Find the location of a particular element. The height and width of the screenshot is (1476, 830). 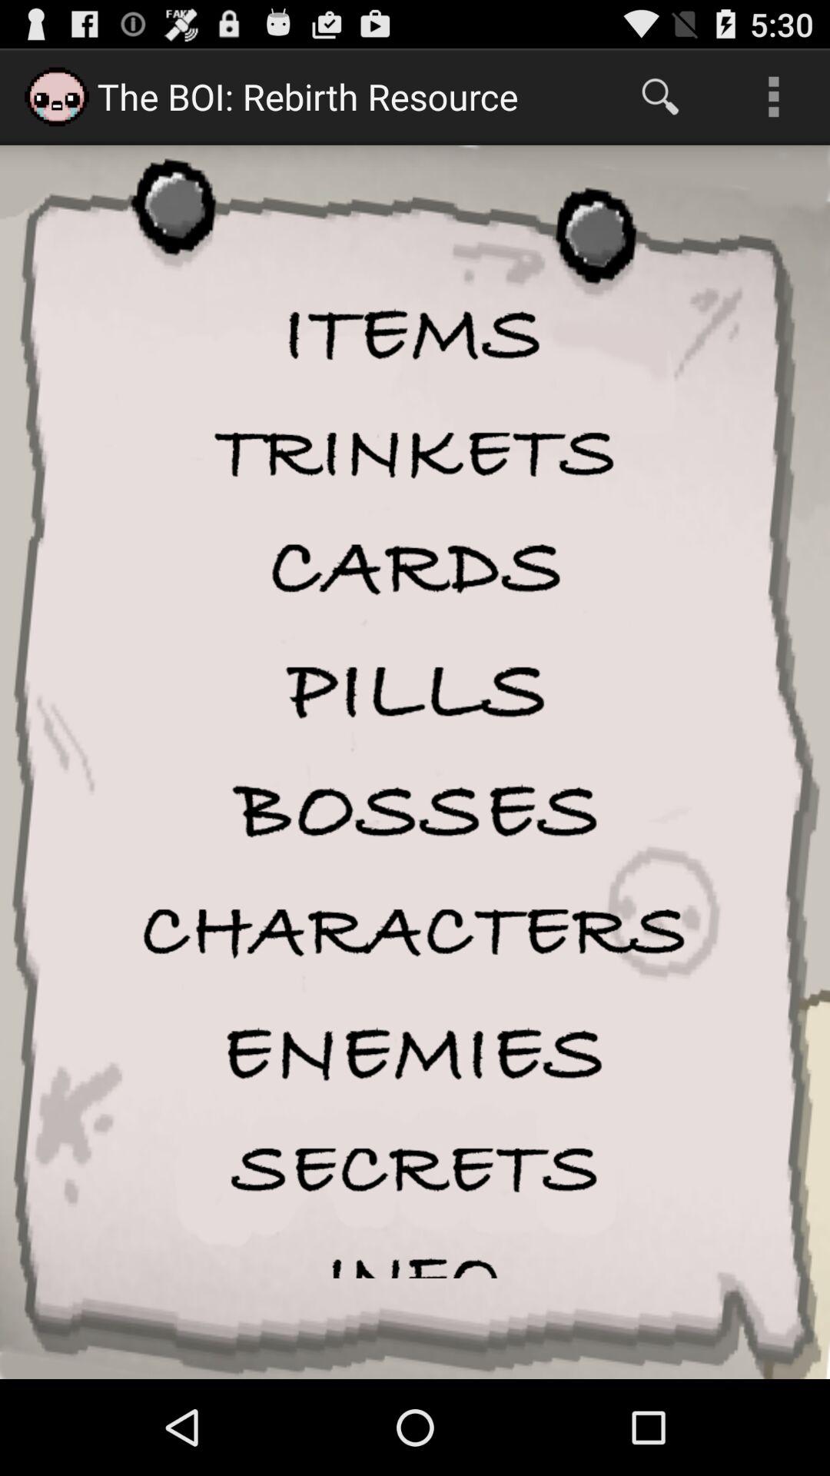

characters button is located at coordinates (415, 932).